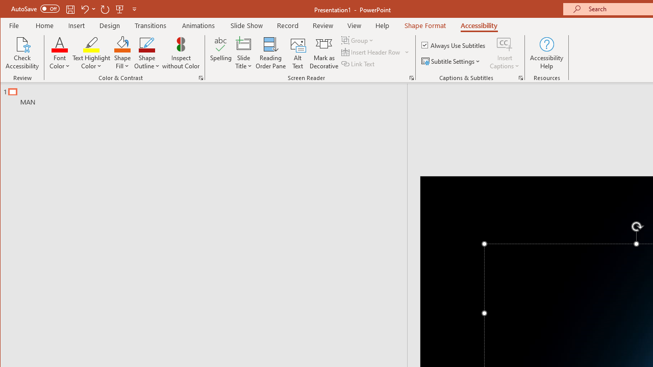 The image size is (653, 367). I want to click on Accessibility Help, so click(547, 53).